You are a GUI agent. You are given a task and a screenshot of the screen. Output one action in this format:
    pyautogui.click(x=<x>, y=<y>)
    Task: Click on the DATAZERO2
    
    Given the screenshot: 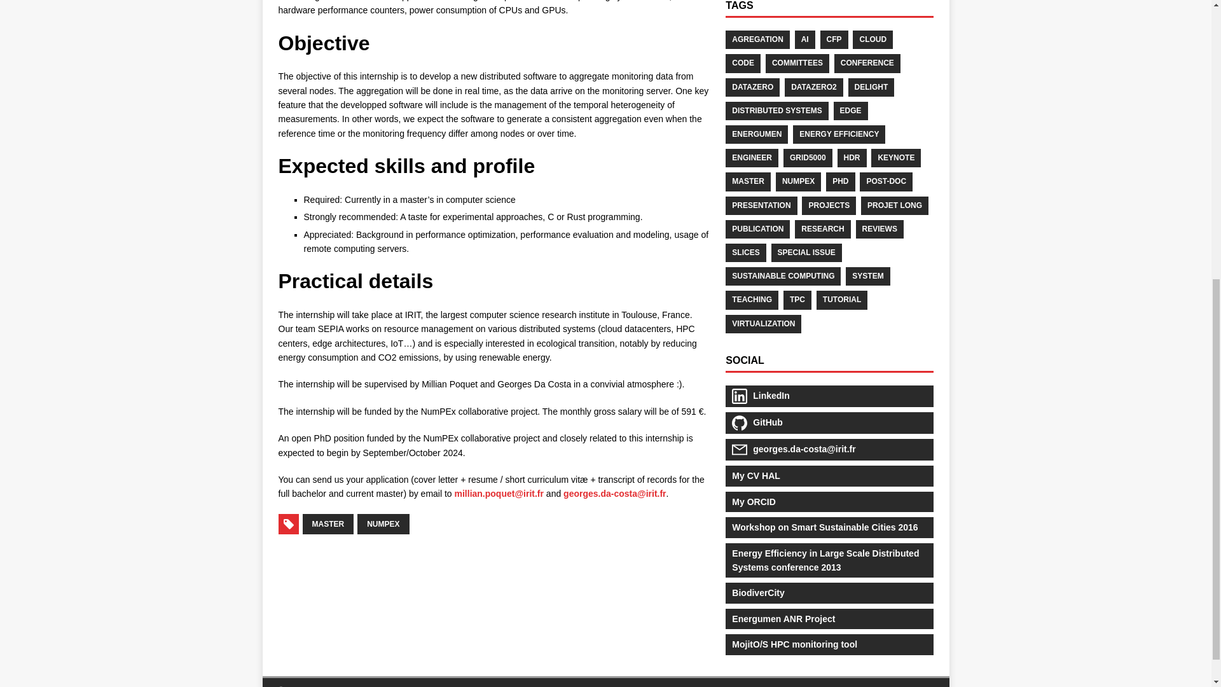 What is the action you would take?
    pyautogui.click(x=814, y=88)
    